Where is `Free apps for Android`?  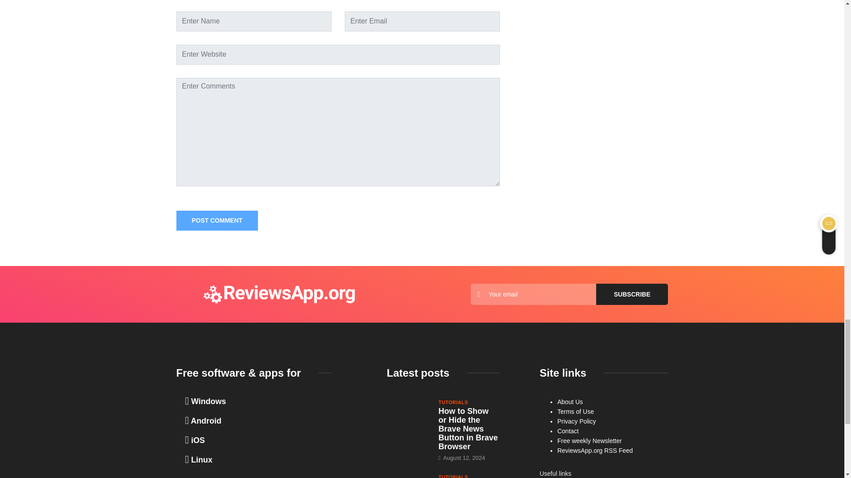 Free apps for Android is located at coordinates (203, 420).